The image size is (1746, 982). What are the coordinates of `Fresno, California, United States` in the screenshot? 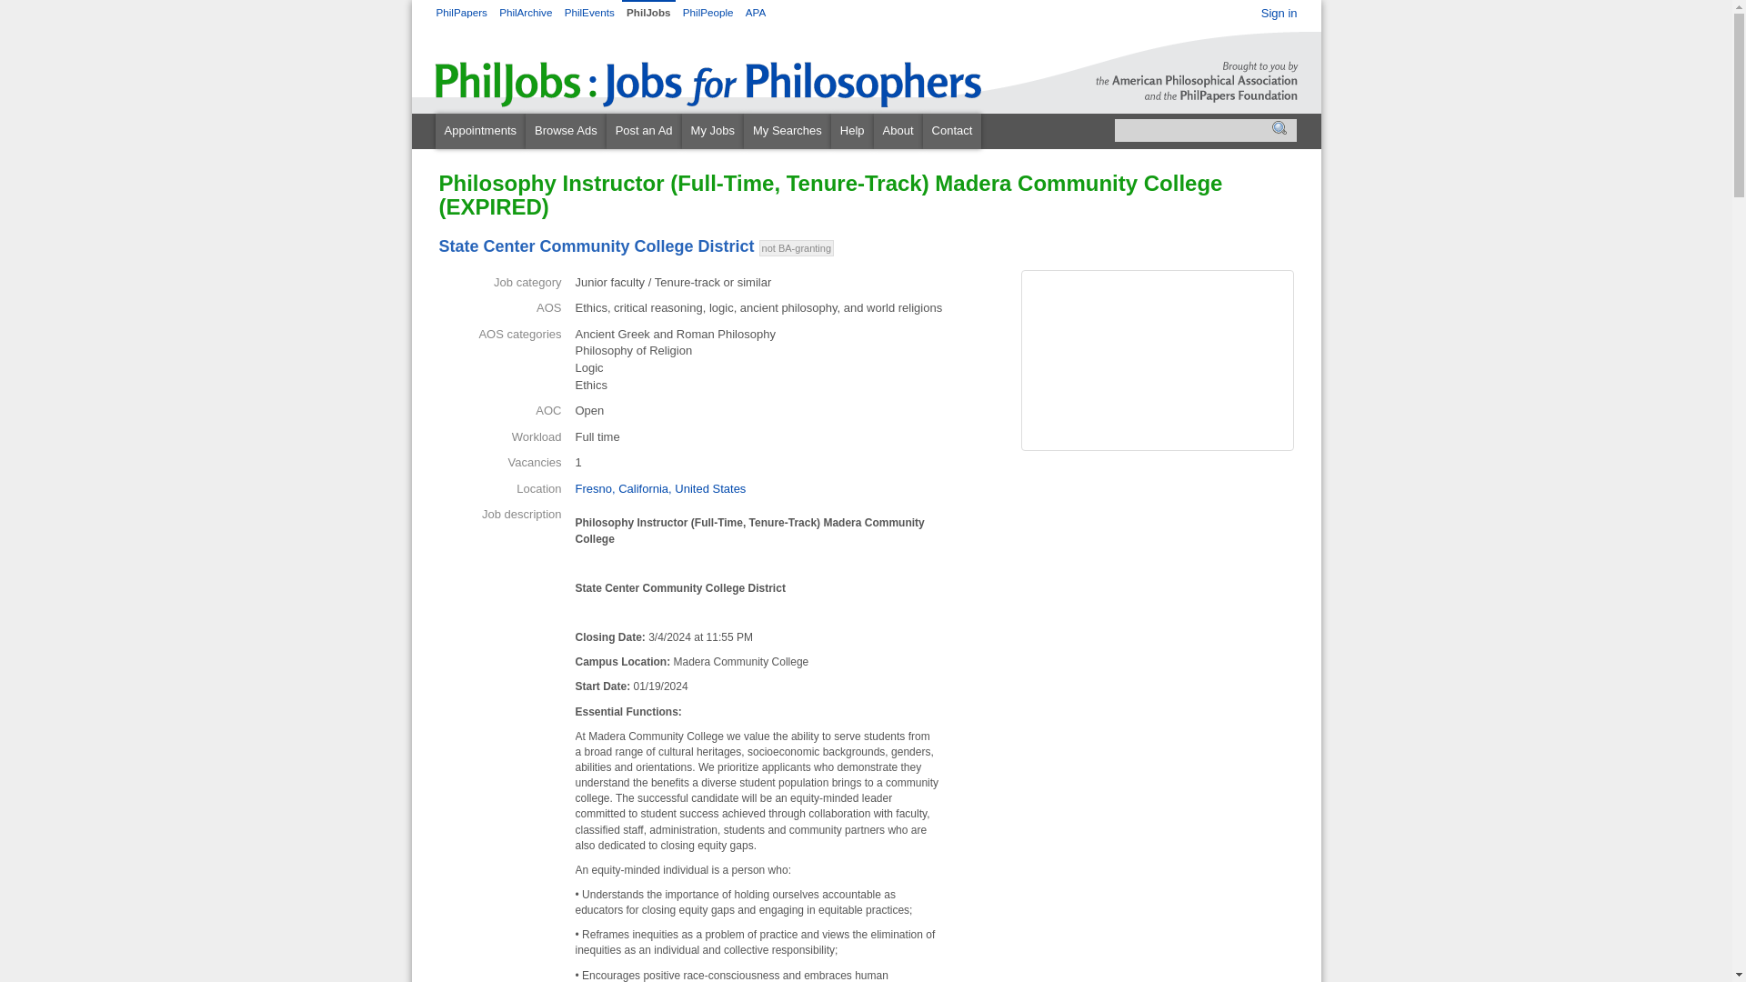 It's located at (659, 489).